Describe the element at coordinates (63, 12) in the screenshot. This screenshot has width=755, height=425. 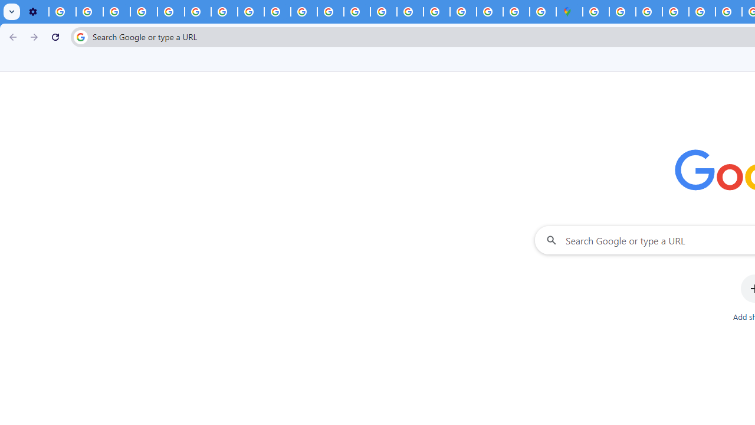
I see `Delete photos & videos - Computer - Google Photos Help` at that location.